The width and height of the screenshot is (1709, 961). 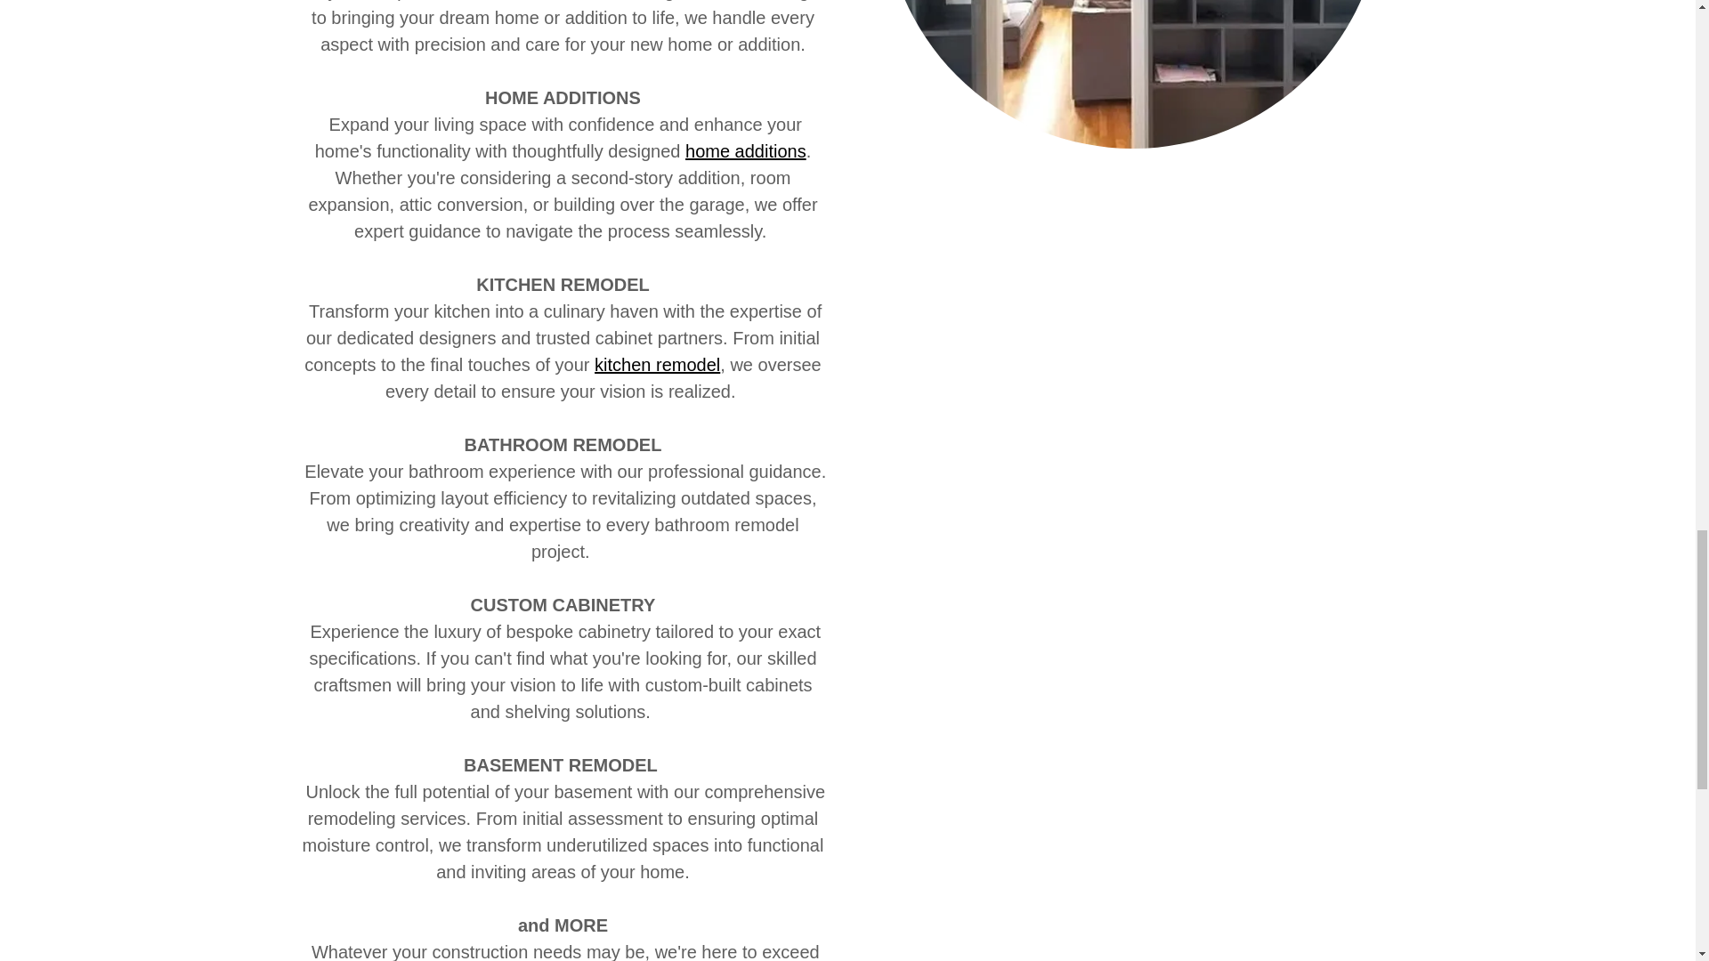 I want to click on kitchen remodel, so click(x=657, y=365).